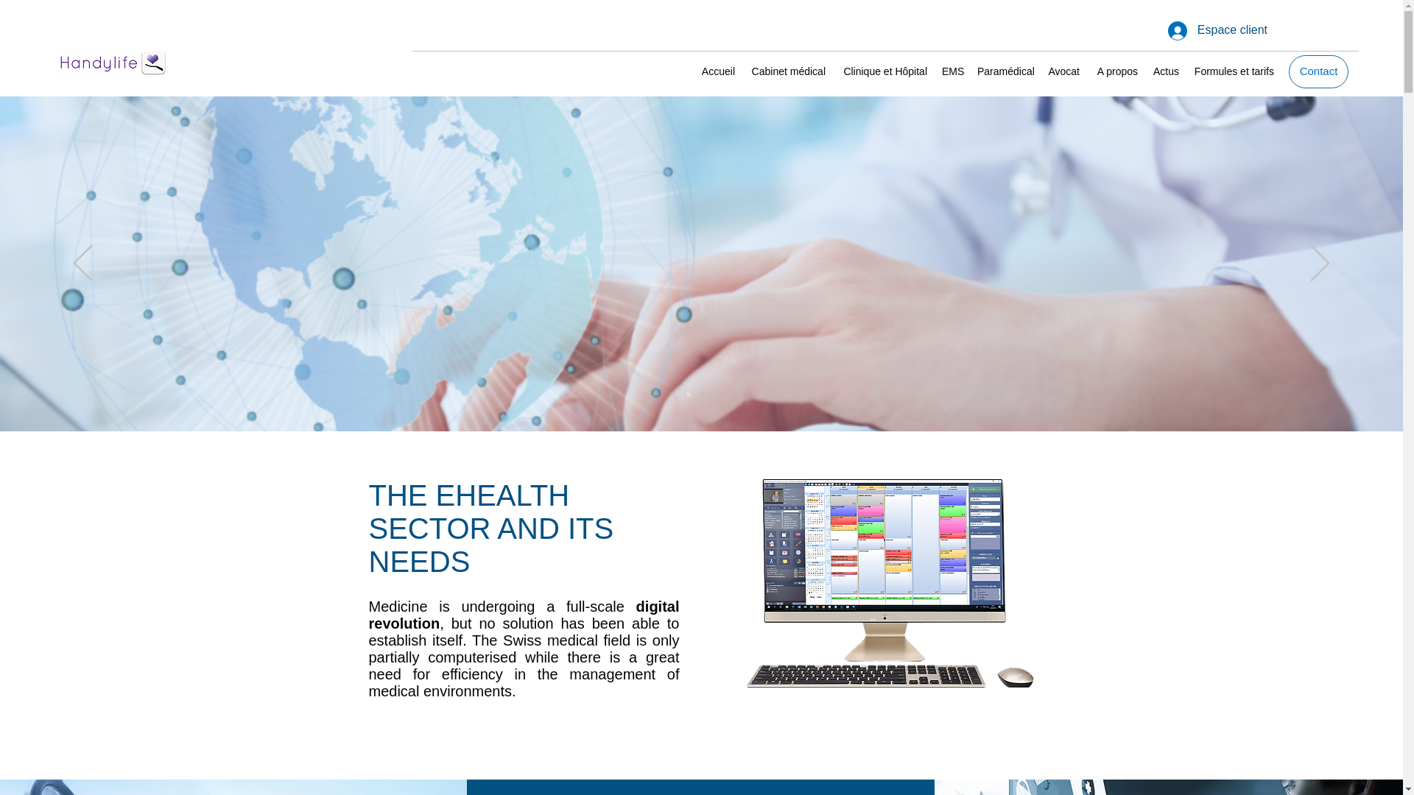 The height and width of the screenshot is (795, 1414). I want to click on Contact, so click(1318, 71).